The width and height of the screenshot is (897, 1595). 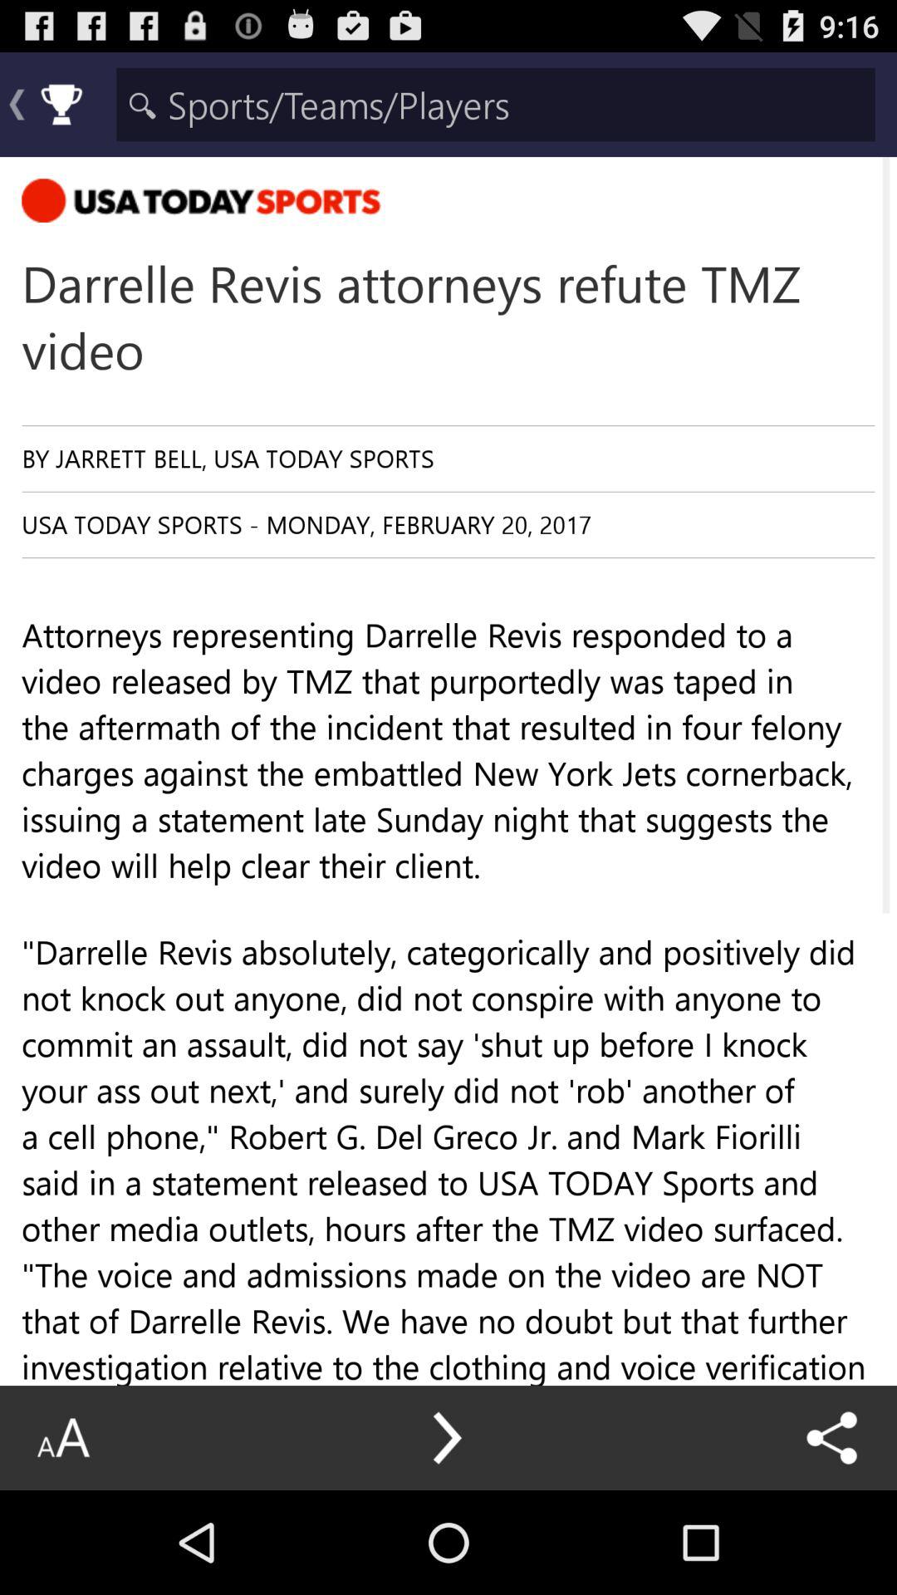 What do you see at coordinates (63, 1437) in the screenshot?
I see `press icon below attorneys representing darrelle item` at bounding box center [63, 1437].